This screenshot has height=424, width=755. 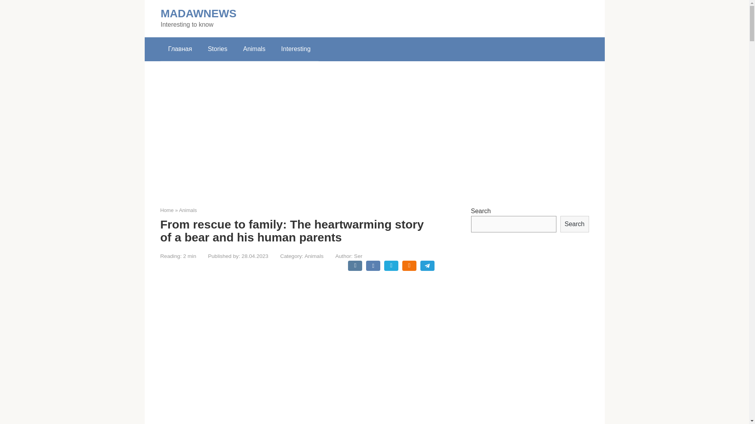 I want to click on Stories, so click(x=217, y=49).